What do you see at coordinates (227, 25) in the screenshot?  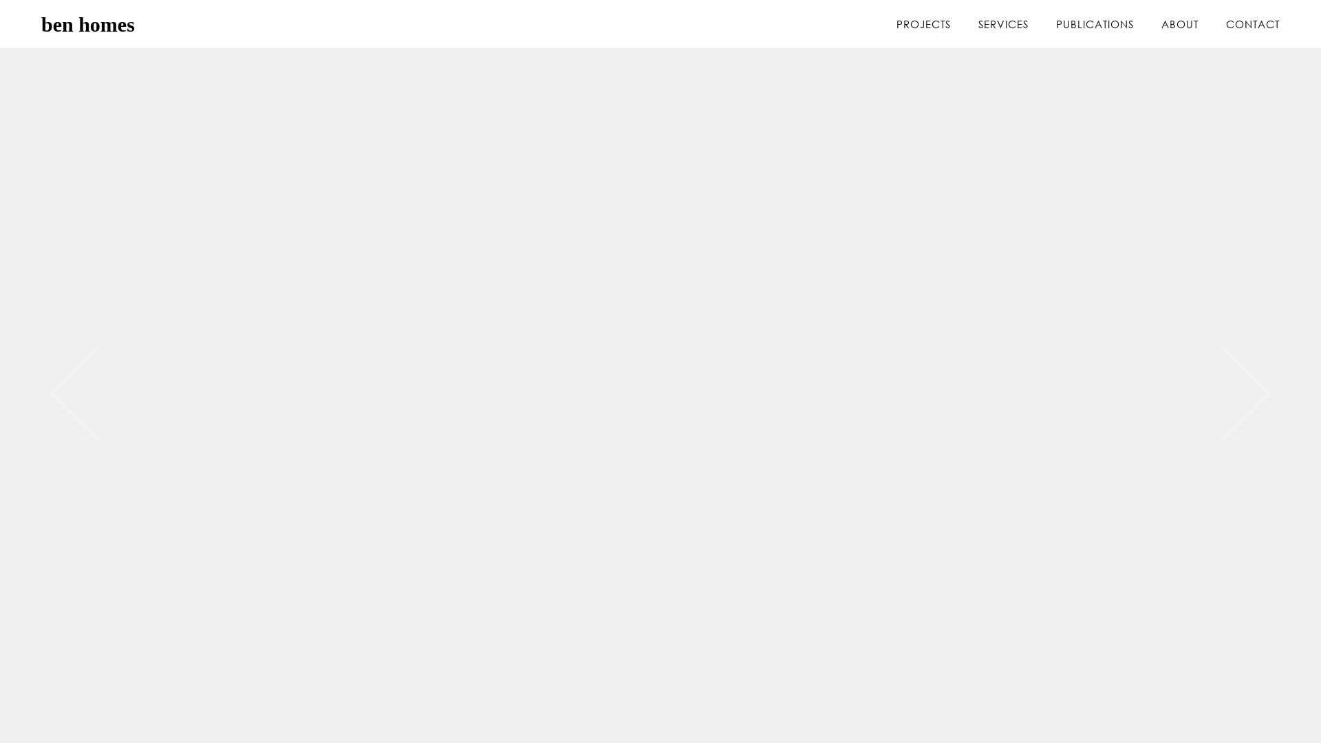 I see `ben homes` at bounding box center [227, 25].